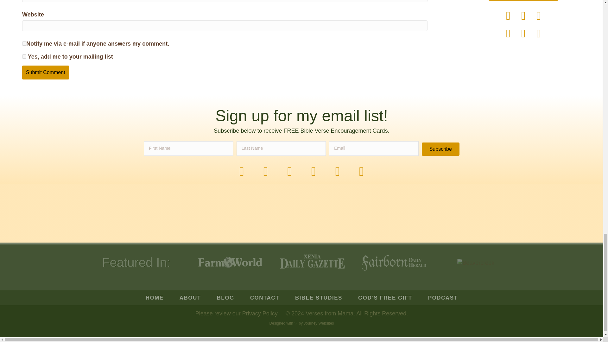  What do you see at coordinates (24, 43) in the screenshot?
I see `on` at bounding box center [24, 43].